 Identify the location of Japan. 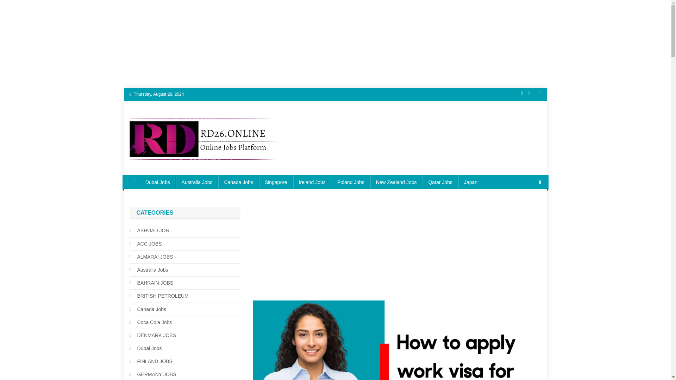
(470, 182).